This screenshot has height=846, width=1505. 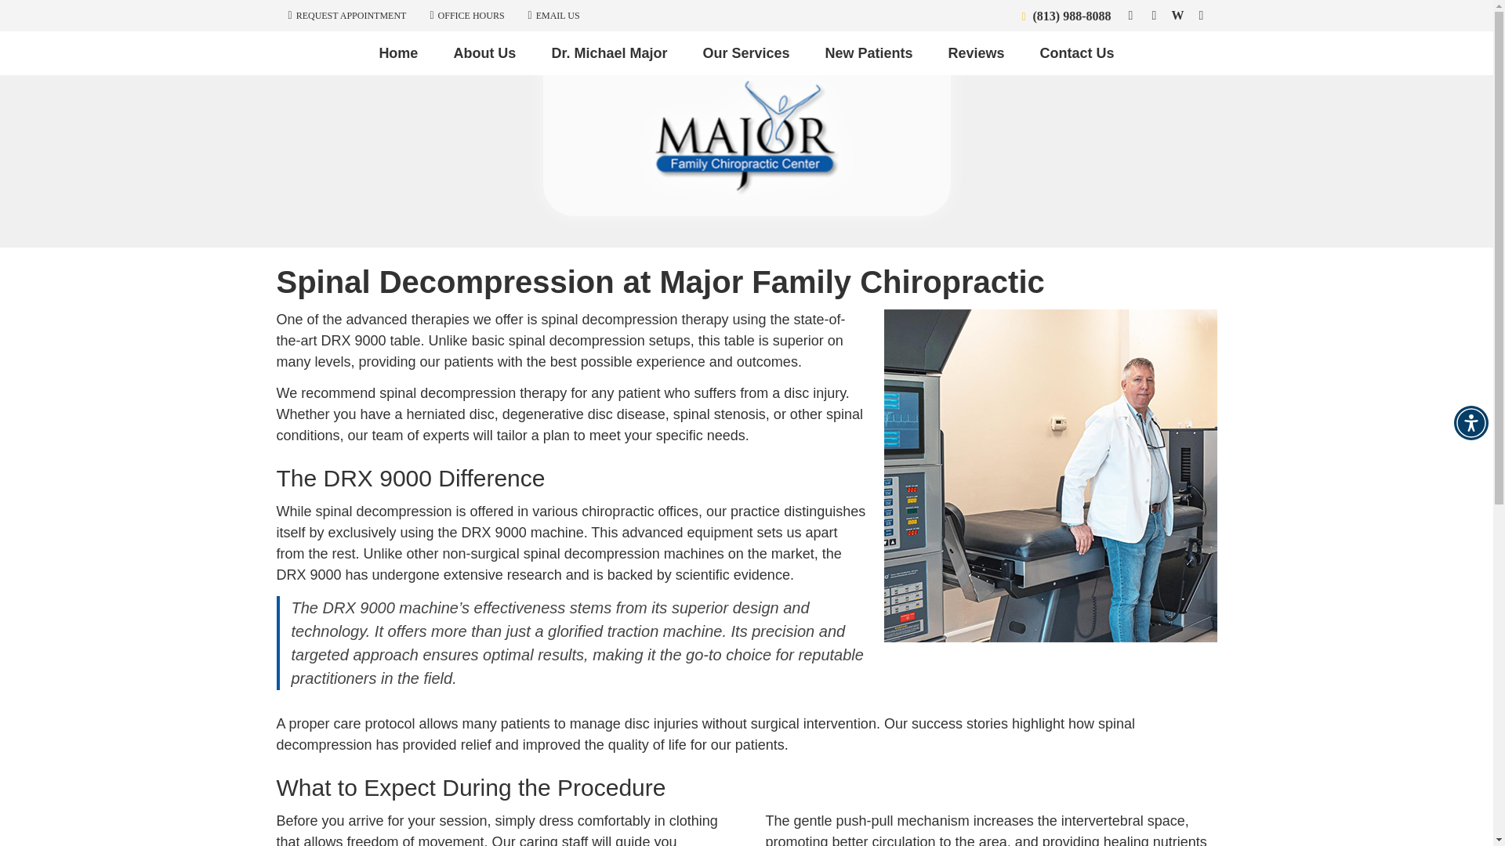 I want to click on Major Family Chiropractic, so click(x=745, y=196).